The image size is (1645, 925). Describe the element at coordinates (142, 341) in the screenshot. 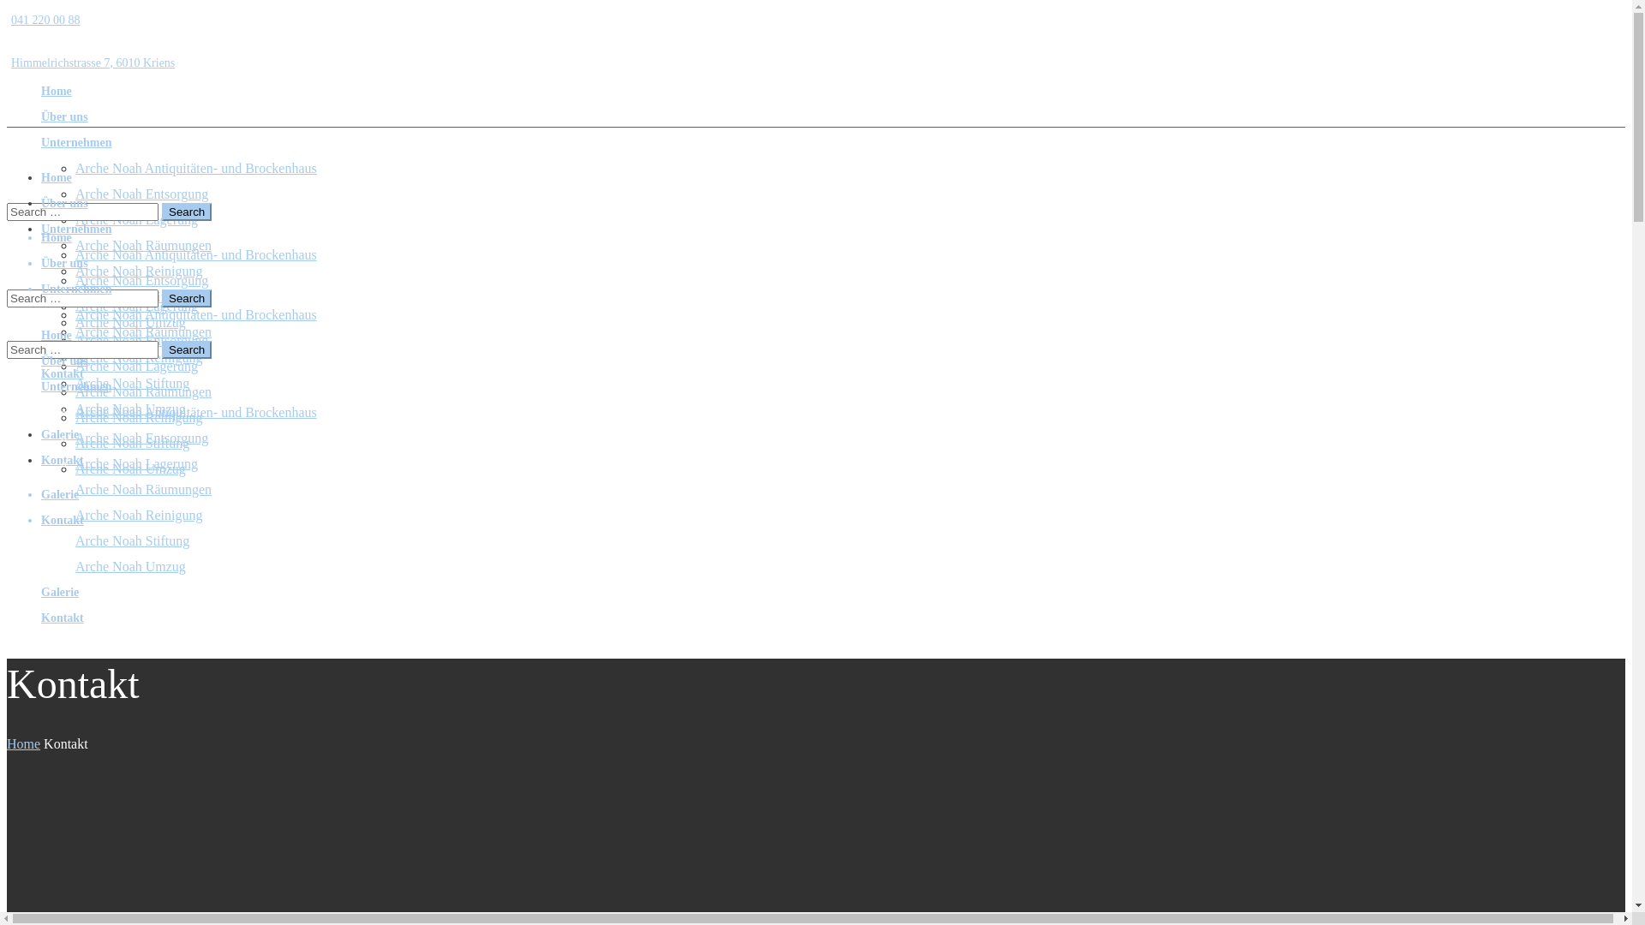

I see `Arche Noah Entsorgung` at that location.